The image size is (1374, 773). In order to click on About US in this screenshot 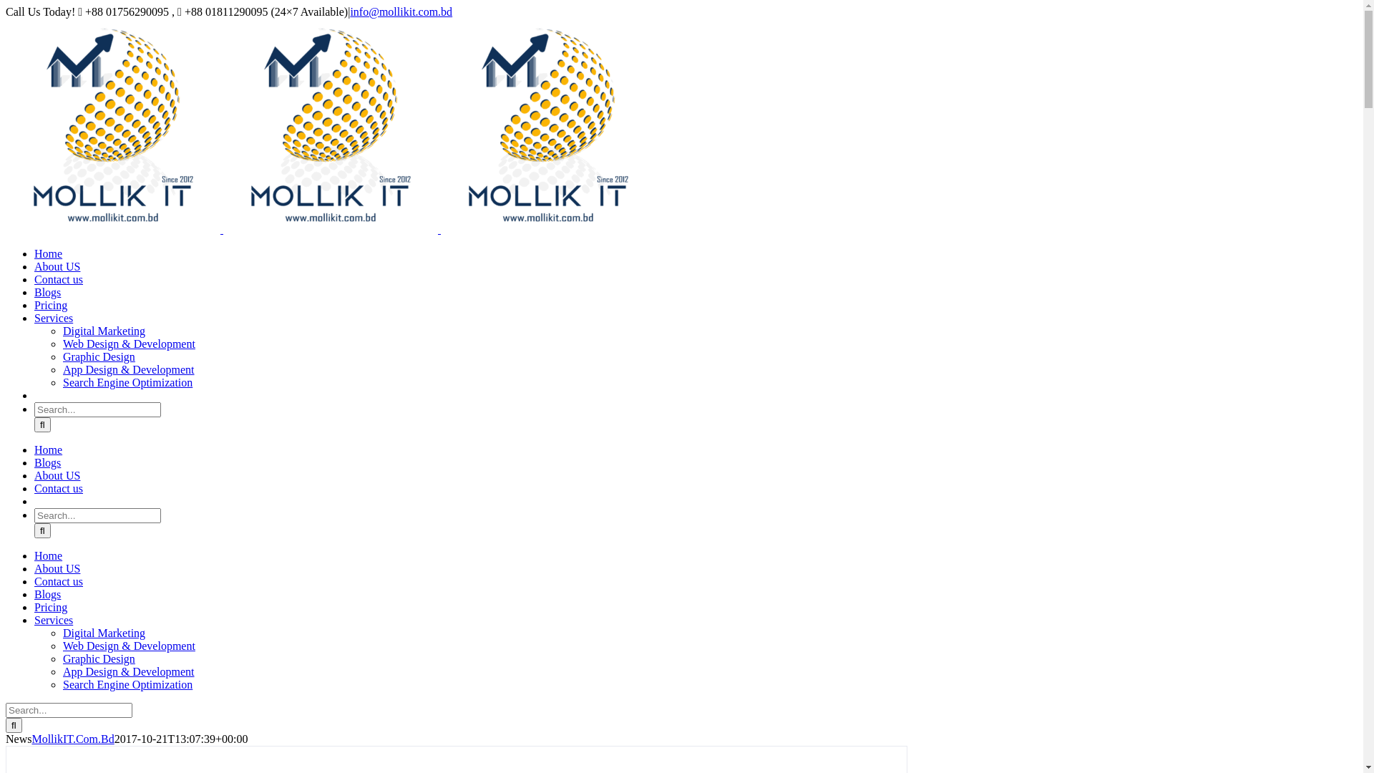, I will do `click(57, 568)`.